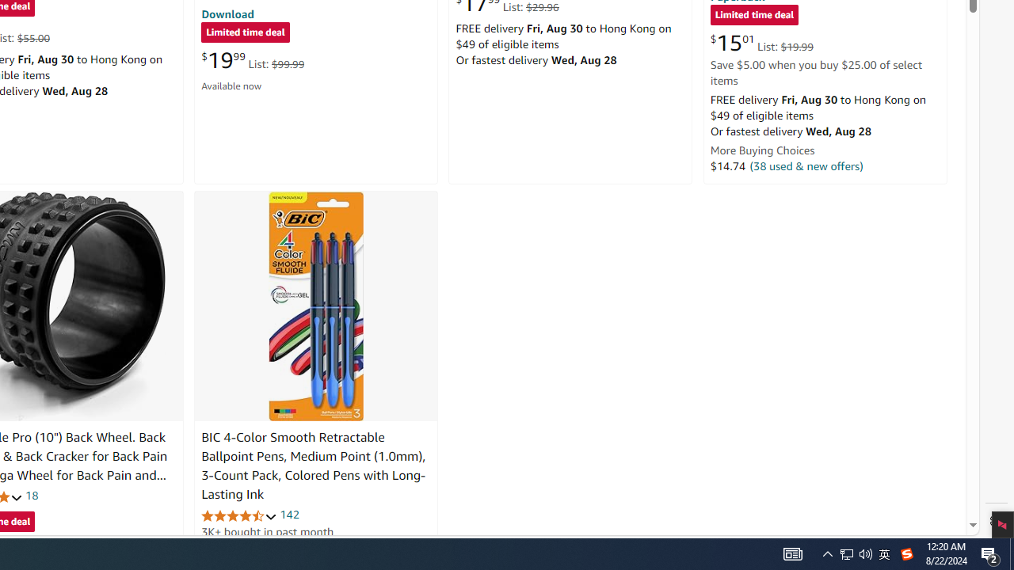  I want to click on (38 used & new offers), so click(806, 165).